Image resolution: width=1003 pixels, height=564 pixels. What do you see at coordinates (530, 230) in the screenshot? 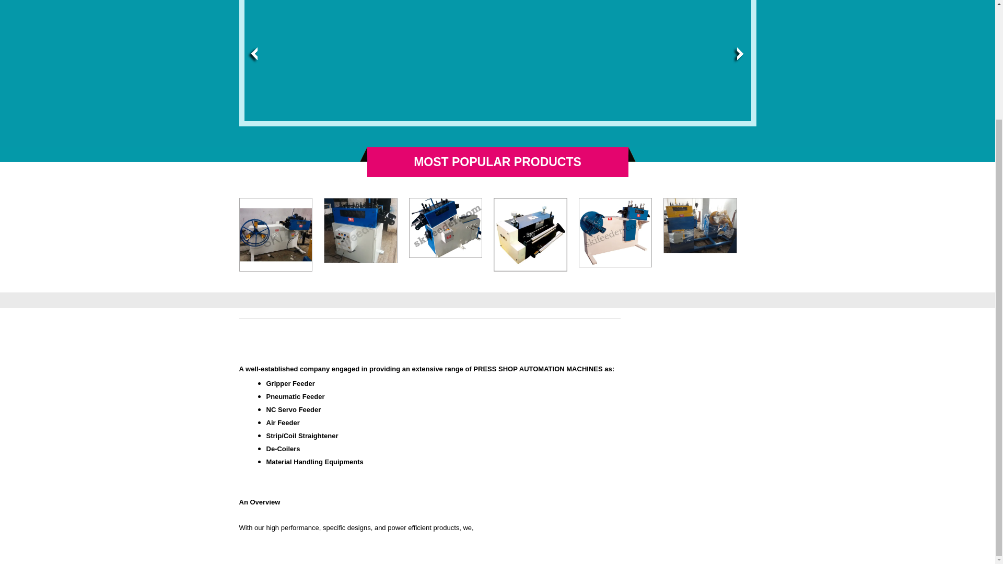
I see `NC Feeder Servo Roll Feeder` at bounding box center [530, 230].